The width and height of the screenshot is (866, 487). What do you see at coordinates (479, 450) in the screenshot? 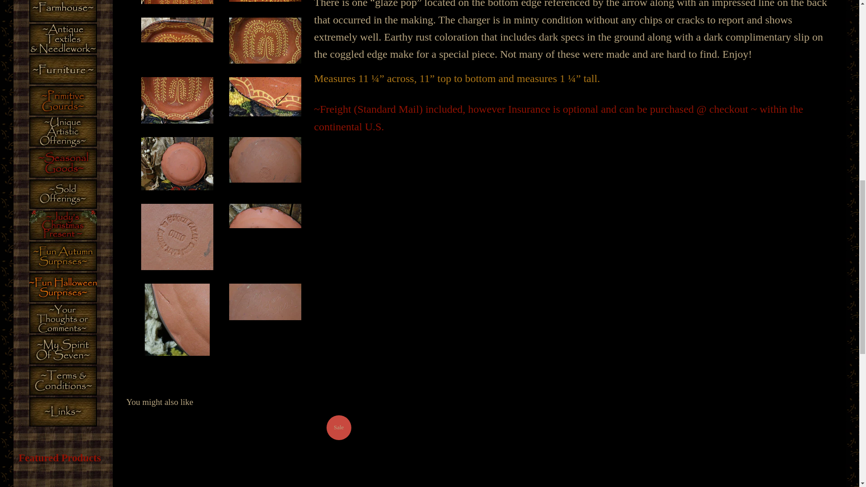
I see `Yelloware Rockingham Glaze Milk Bowl with Pumpkin Gourds` at bounding box center [479, 450].